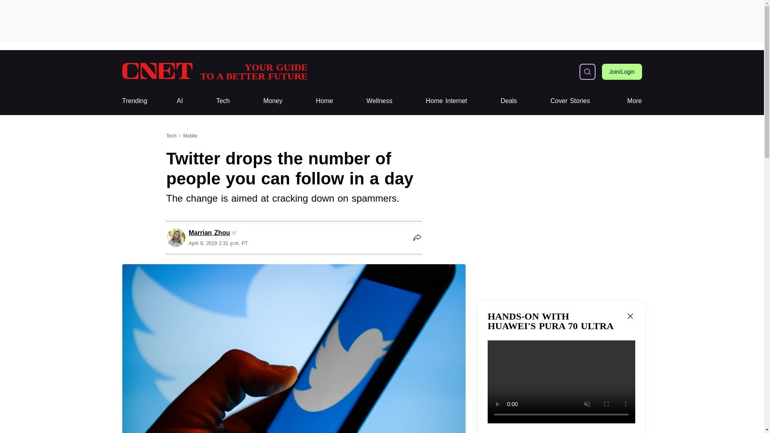 Image resolution: width=770 pixels, height=433 pixels. Describe the element at coordinates (223, 101) in the screenshot. I see `Tech` at that location.